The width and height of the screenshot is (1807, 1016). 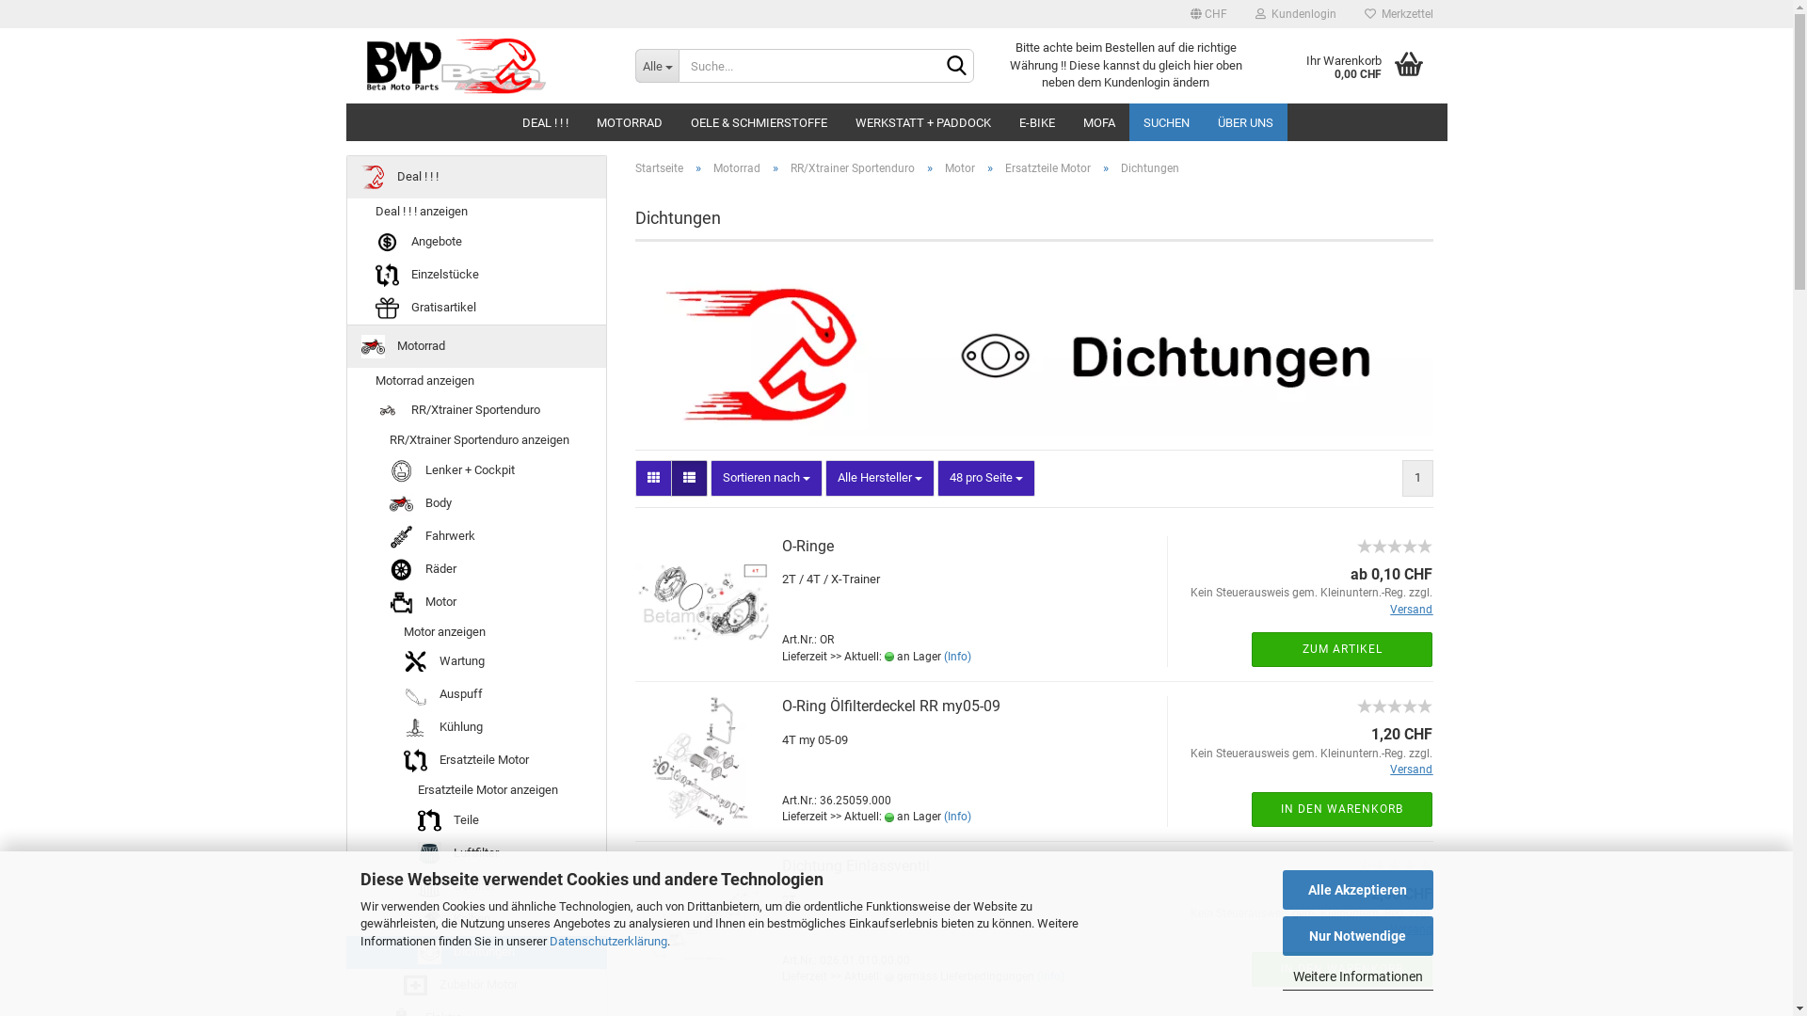 What do you see at coordinates (759, 122) in the screenshot?
I see `OELE & SCHMIERSTOFFE` at bounding box center [759, 122].